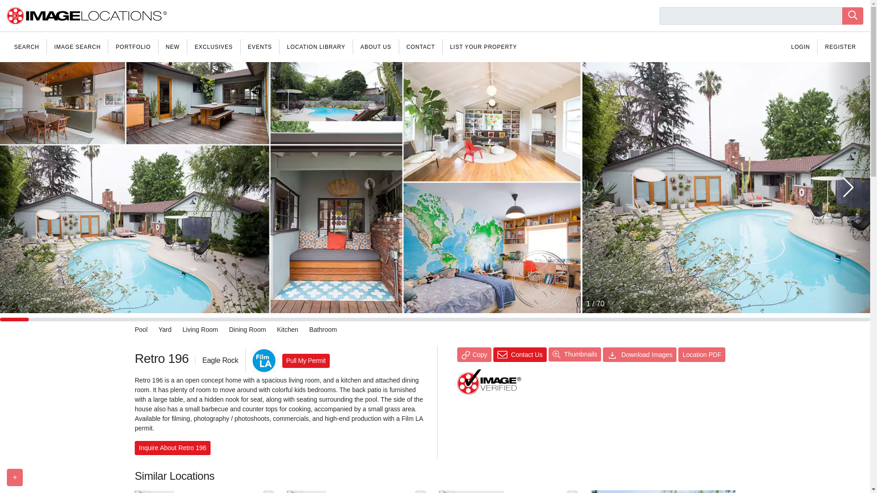 The image size is (877, 493). I want to click on LOCATION LIBRARY, so click(316, 47).